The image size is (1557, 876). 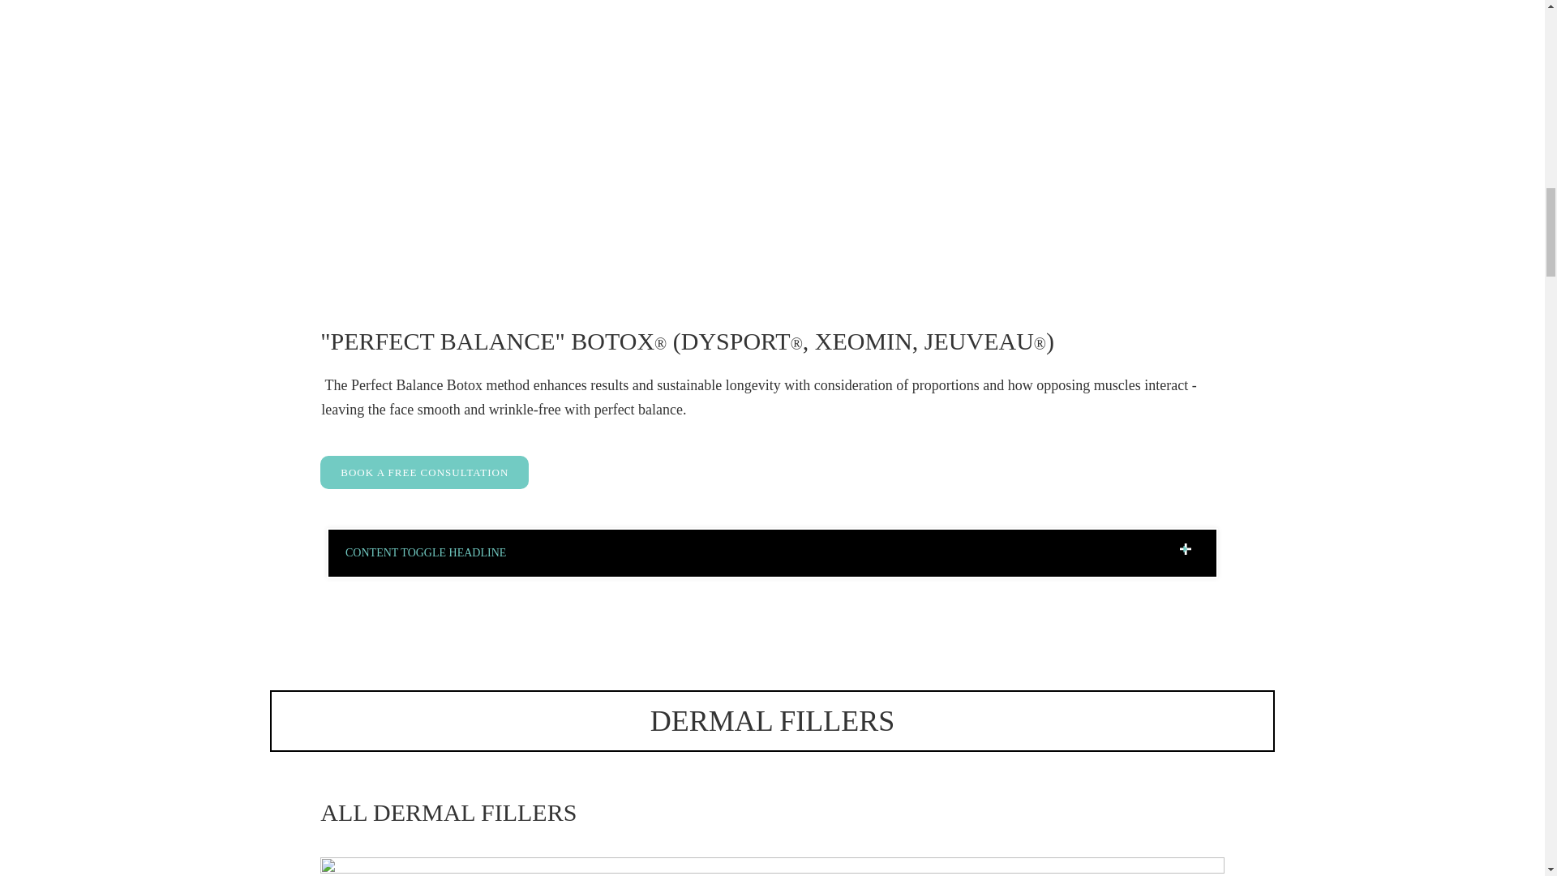 I want to click on BOOK A FREE CONSULTATION, so click(x=425, y=472).